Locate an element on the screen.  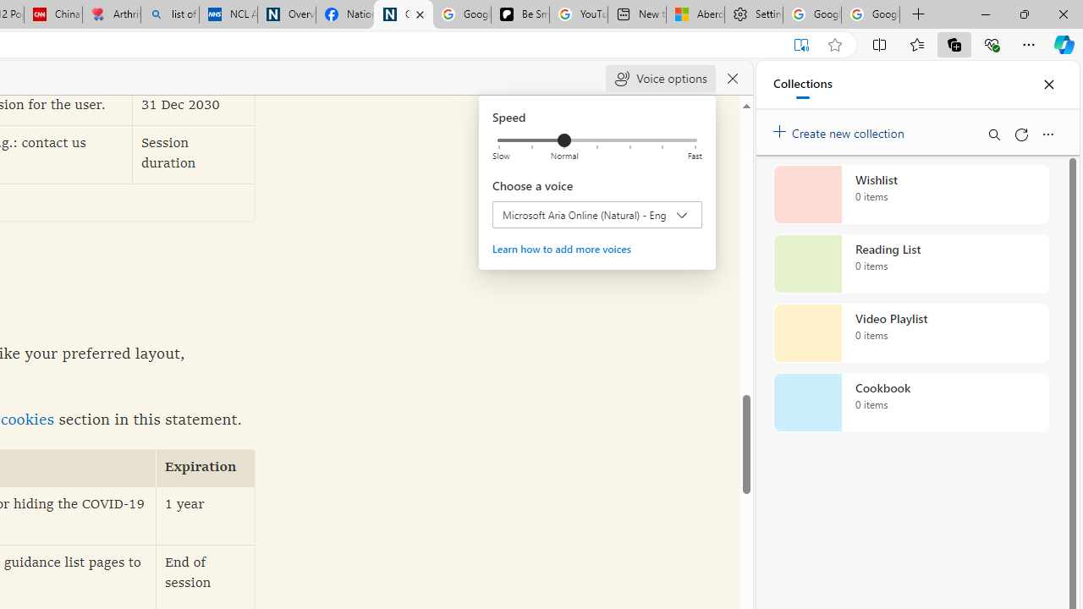
Aberdeen, Hong Kong SAR hourly forecast | Microsoft Weather is located at coordinates (695, 15).